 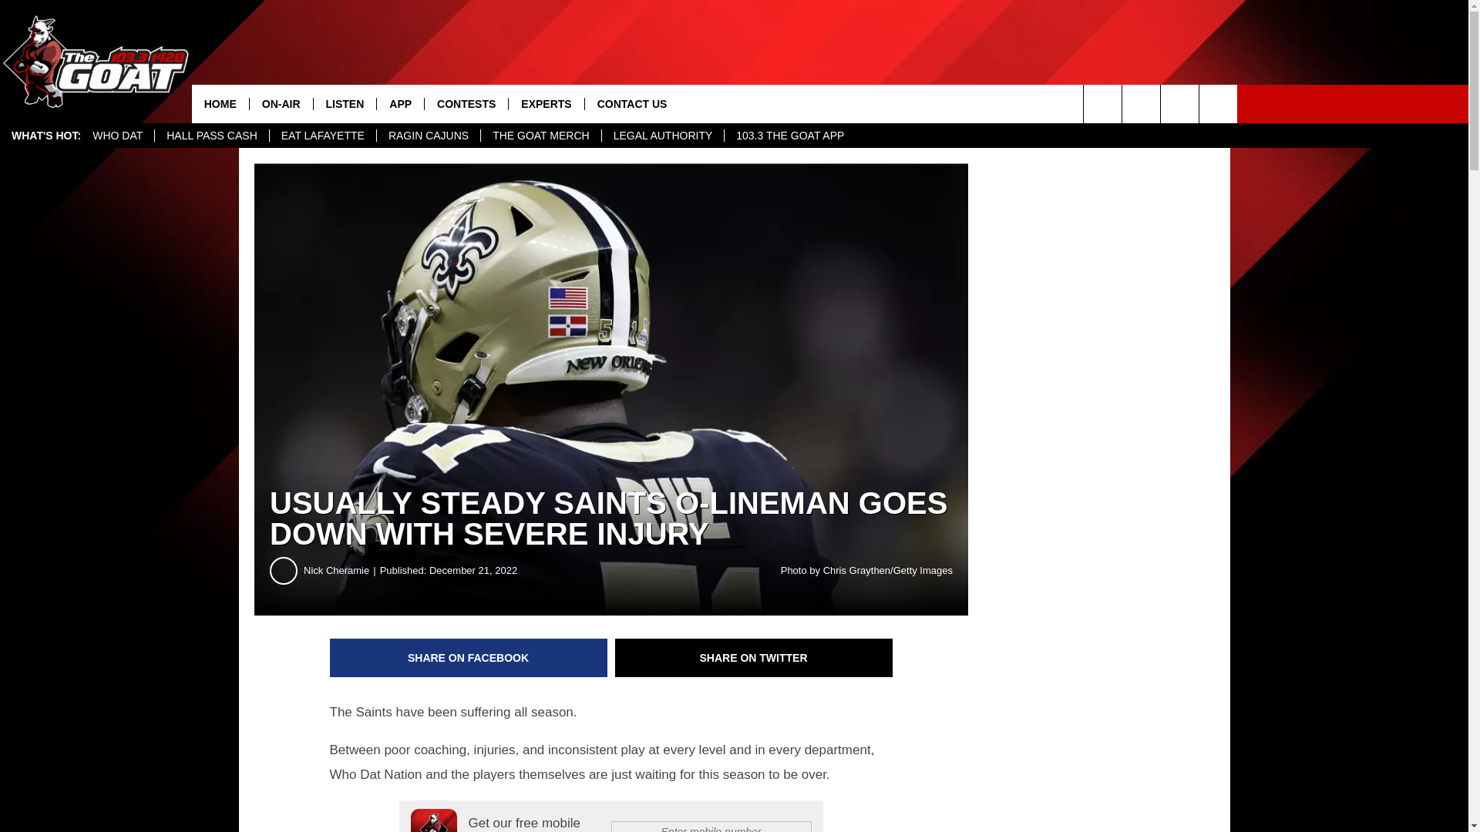 What do you see at coordinates (399, 103) in the screenshot?
I see `APP` at bounding box center [399, 103].